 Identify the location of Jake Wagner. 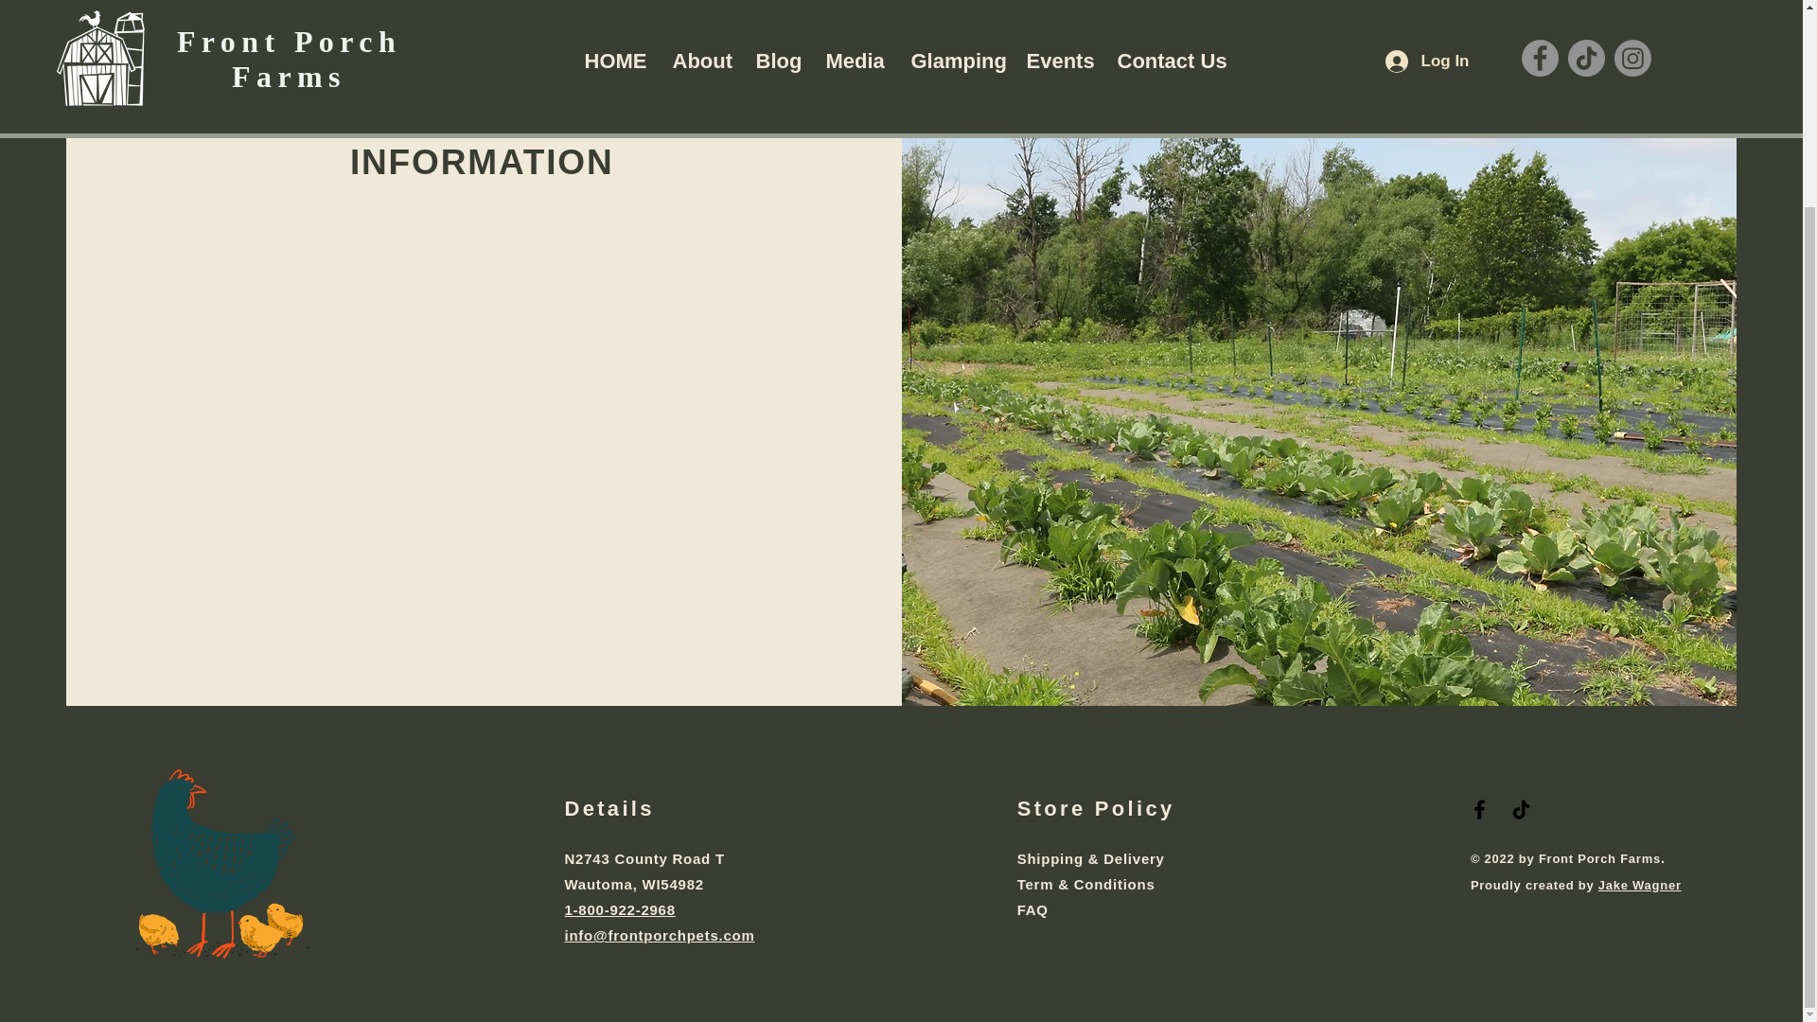
(1640, 884).